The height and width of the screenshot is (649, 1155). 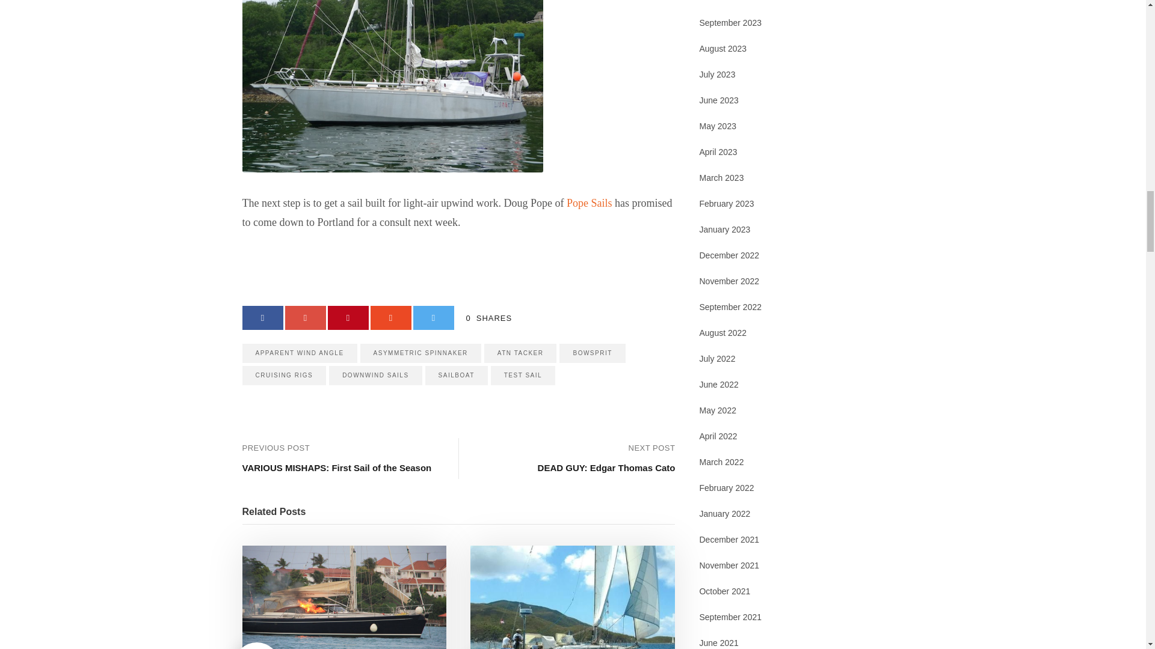 What do you see at coordinates (343, 597) in the screenshot?
I see `Burning yacht 1` at bounding box center [343, 597].